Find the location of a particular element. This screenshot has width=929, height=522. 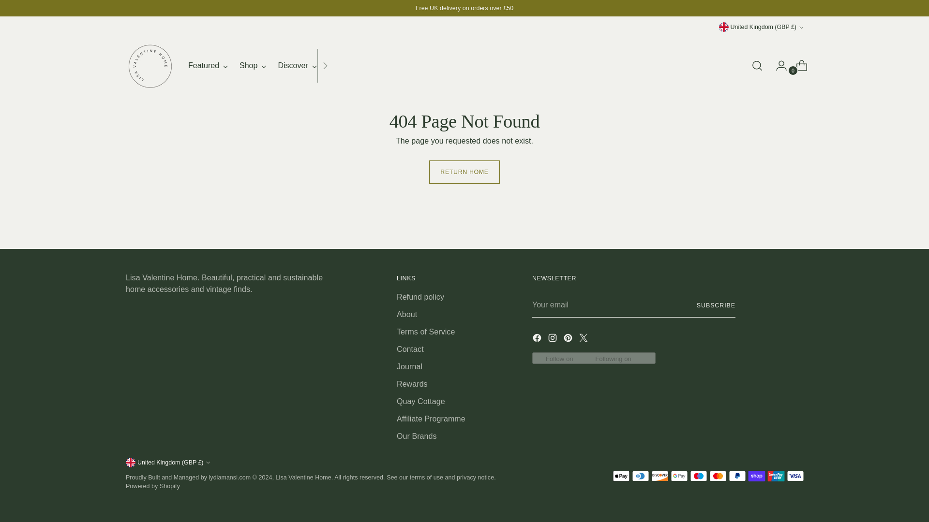

Shop is located at coordinates (253, 66).